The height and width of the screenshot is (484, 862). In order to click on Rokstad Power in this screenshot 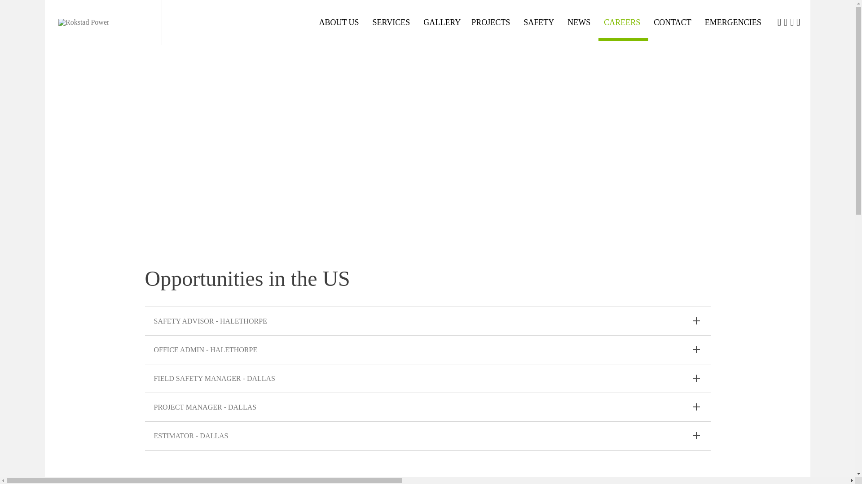, I will do `click(103, 22)`.